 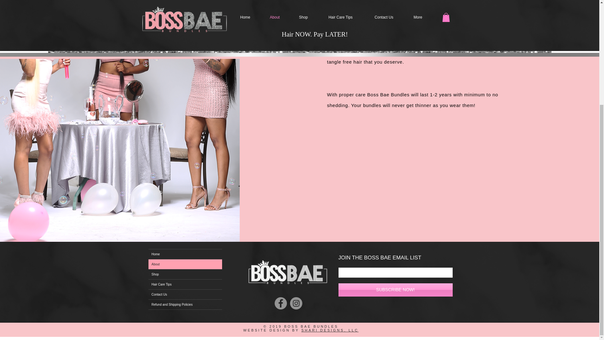 I want to click on SUBSCRIBE NOW!, so click(x=395, y=290).